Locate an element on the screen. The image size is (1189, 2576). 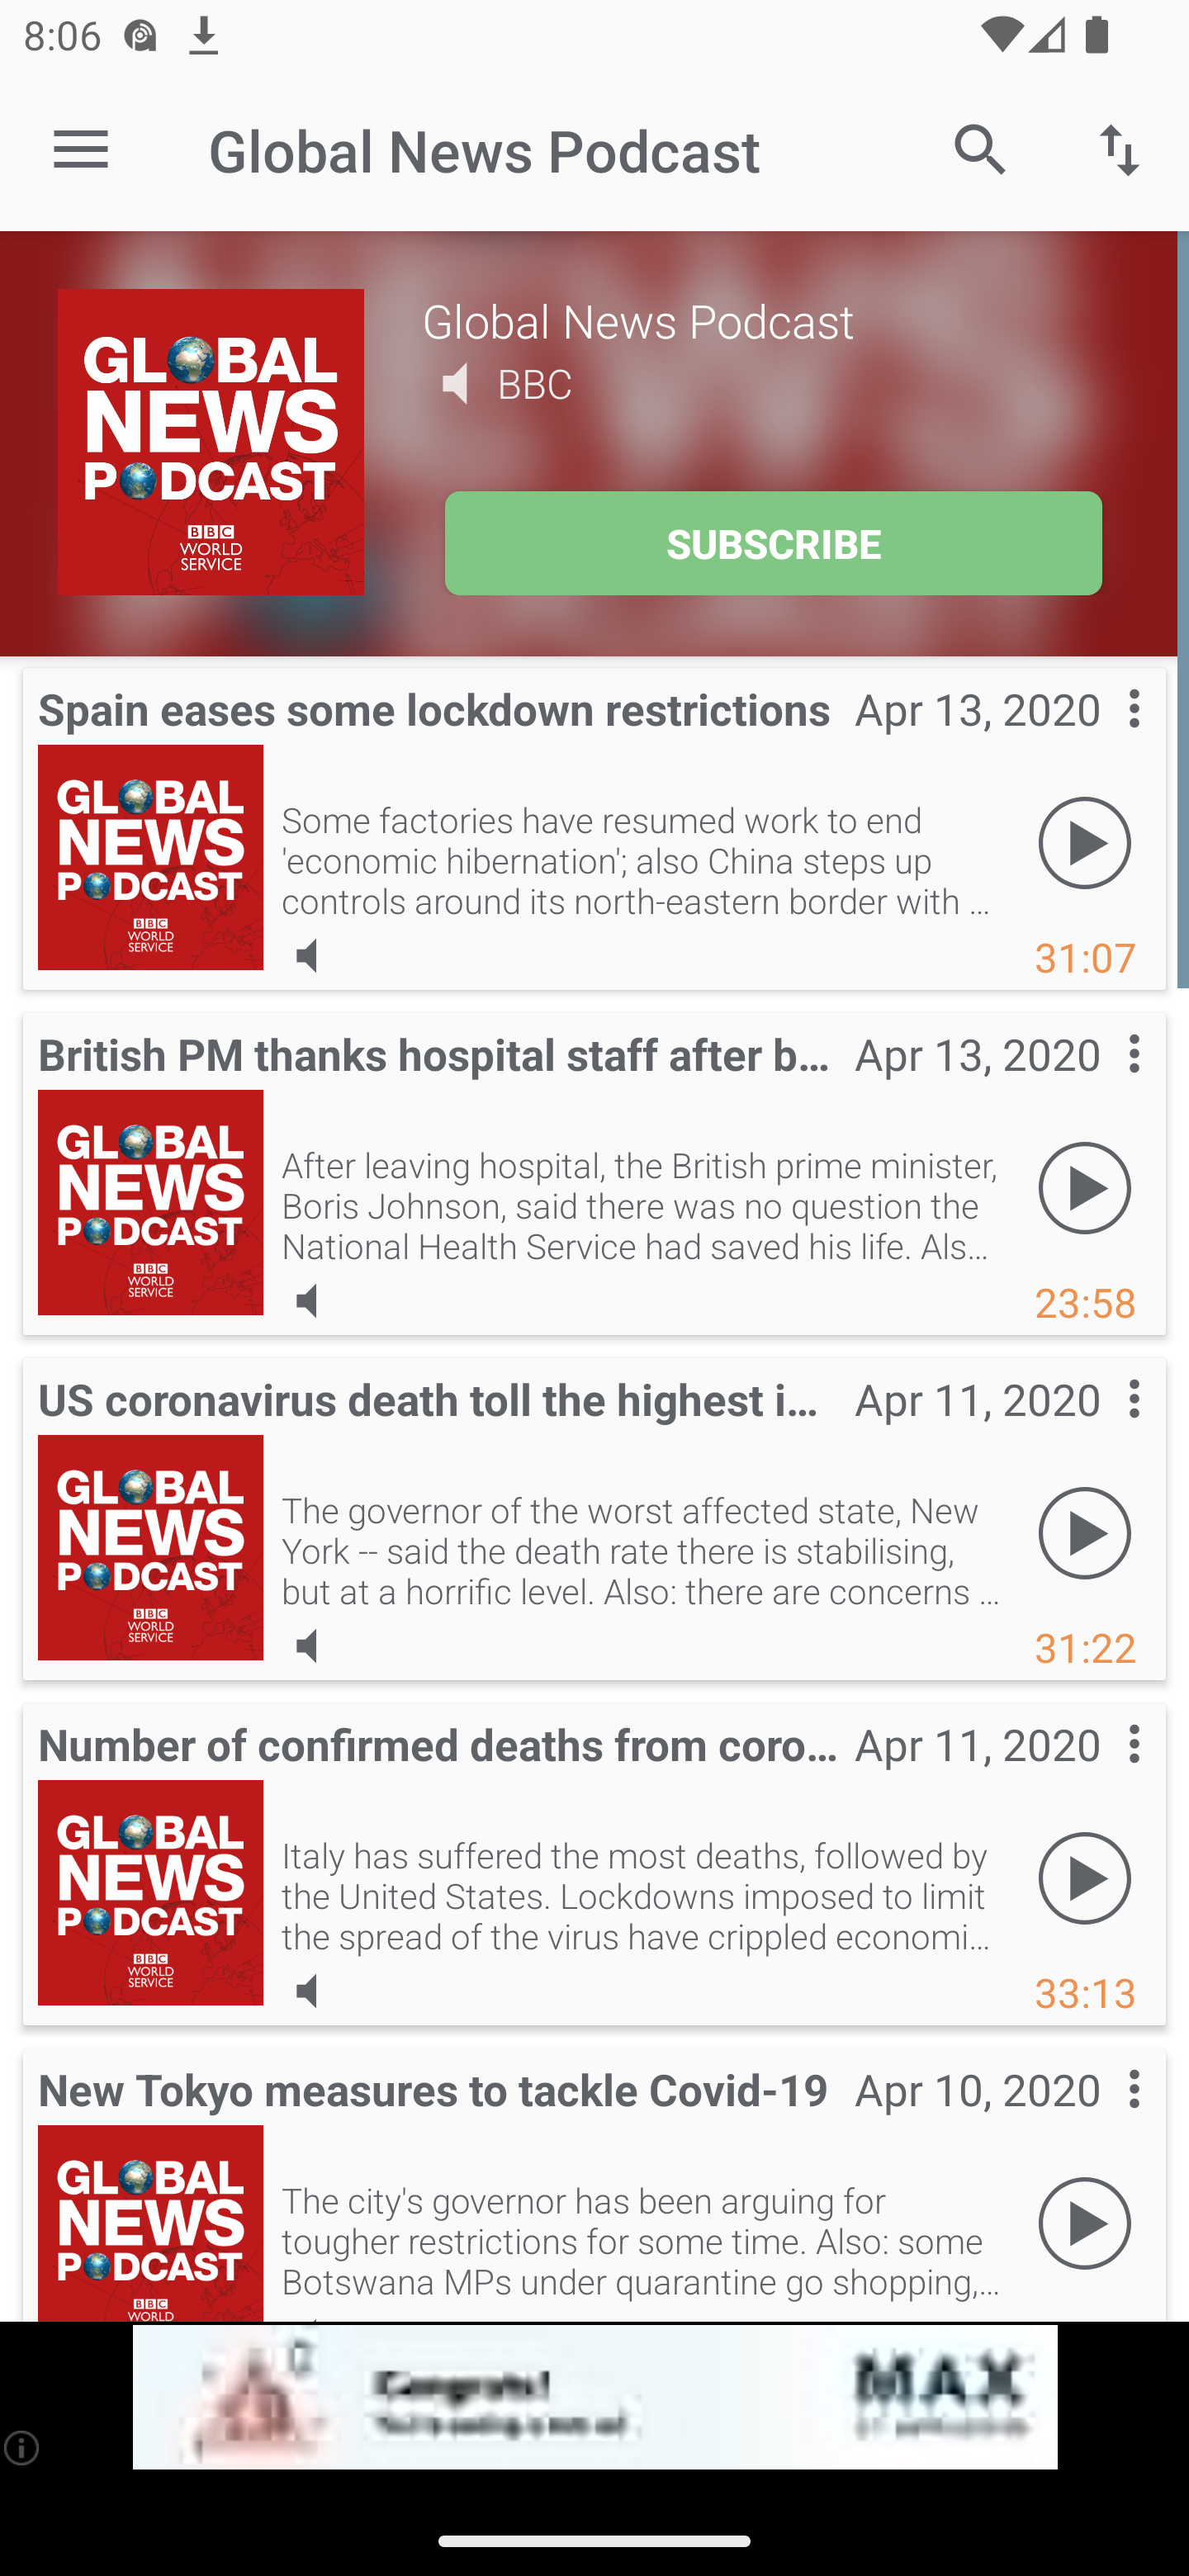
Open navigation sidebar is located at coordinates (81, 150).